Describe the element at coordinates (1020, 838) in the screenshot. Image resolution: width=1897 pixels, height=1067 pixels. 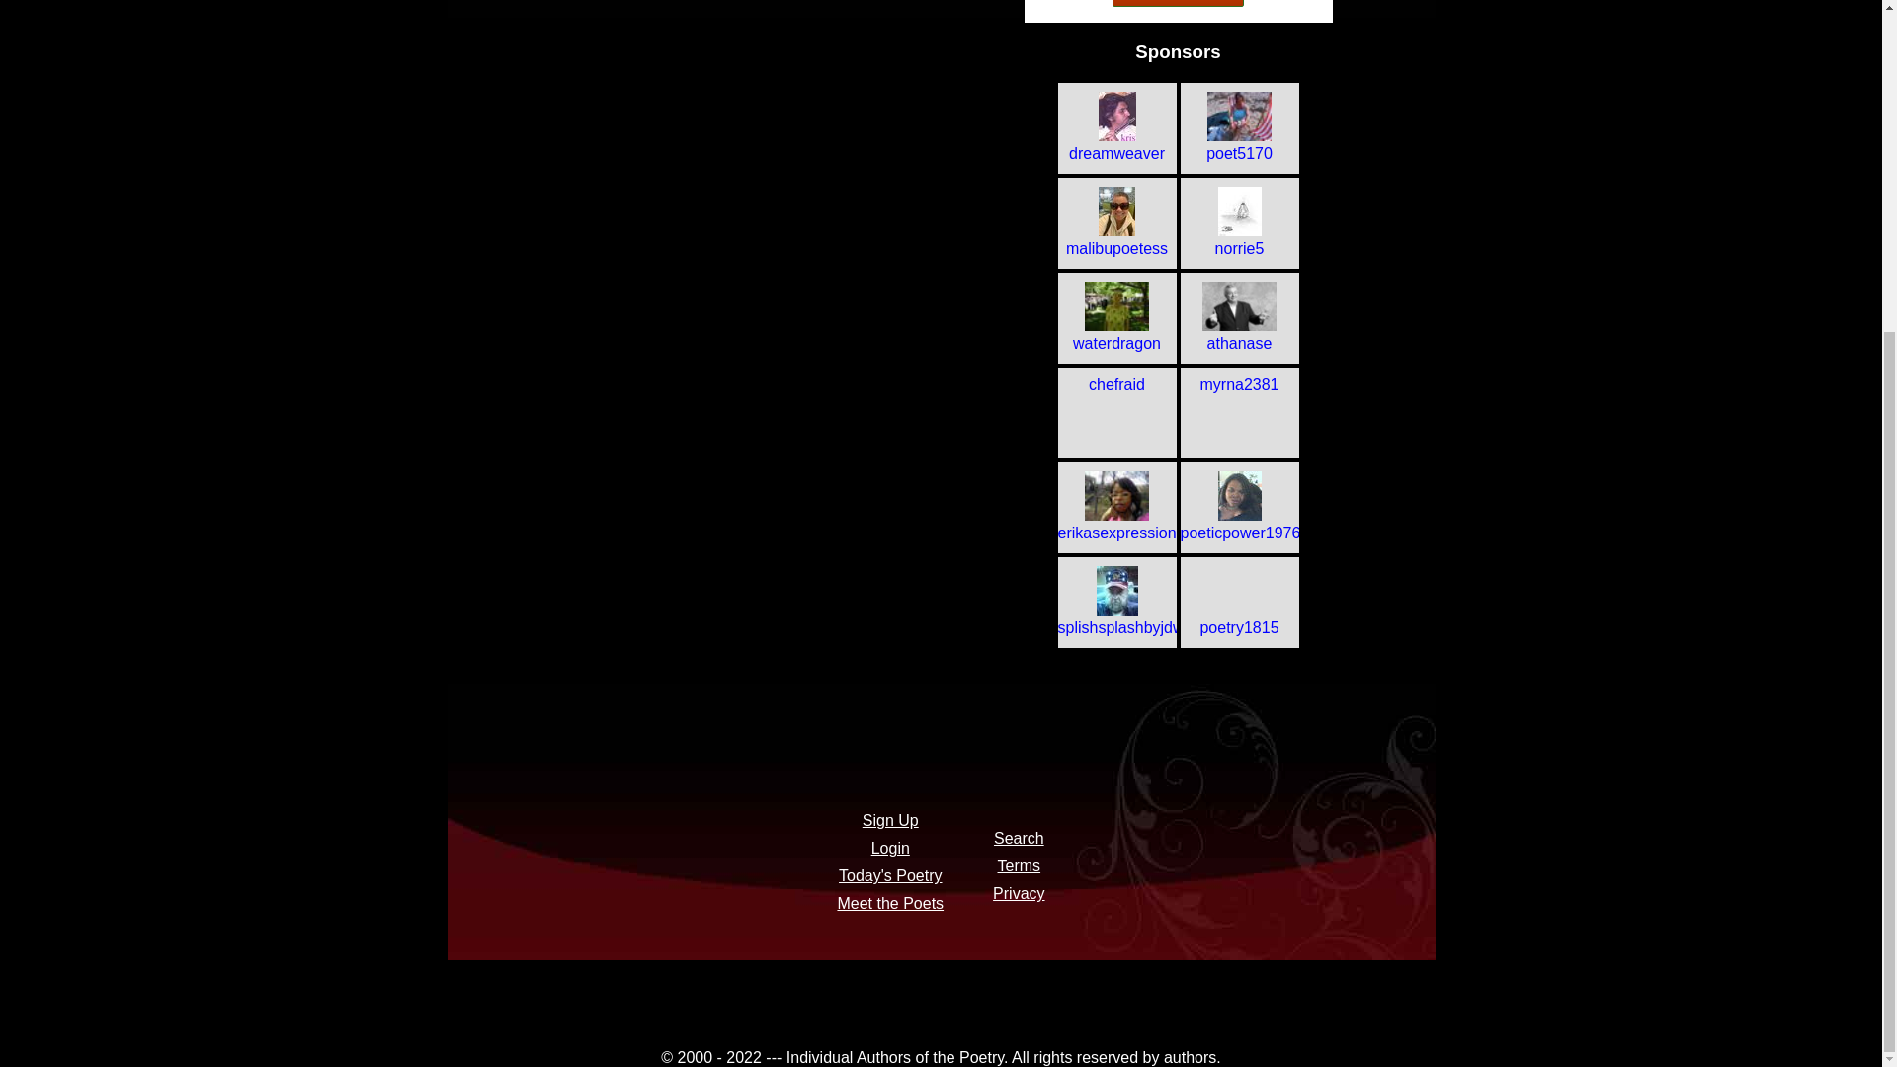
I see `Search` at that location.